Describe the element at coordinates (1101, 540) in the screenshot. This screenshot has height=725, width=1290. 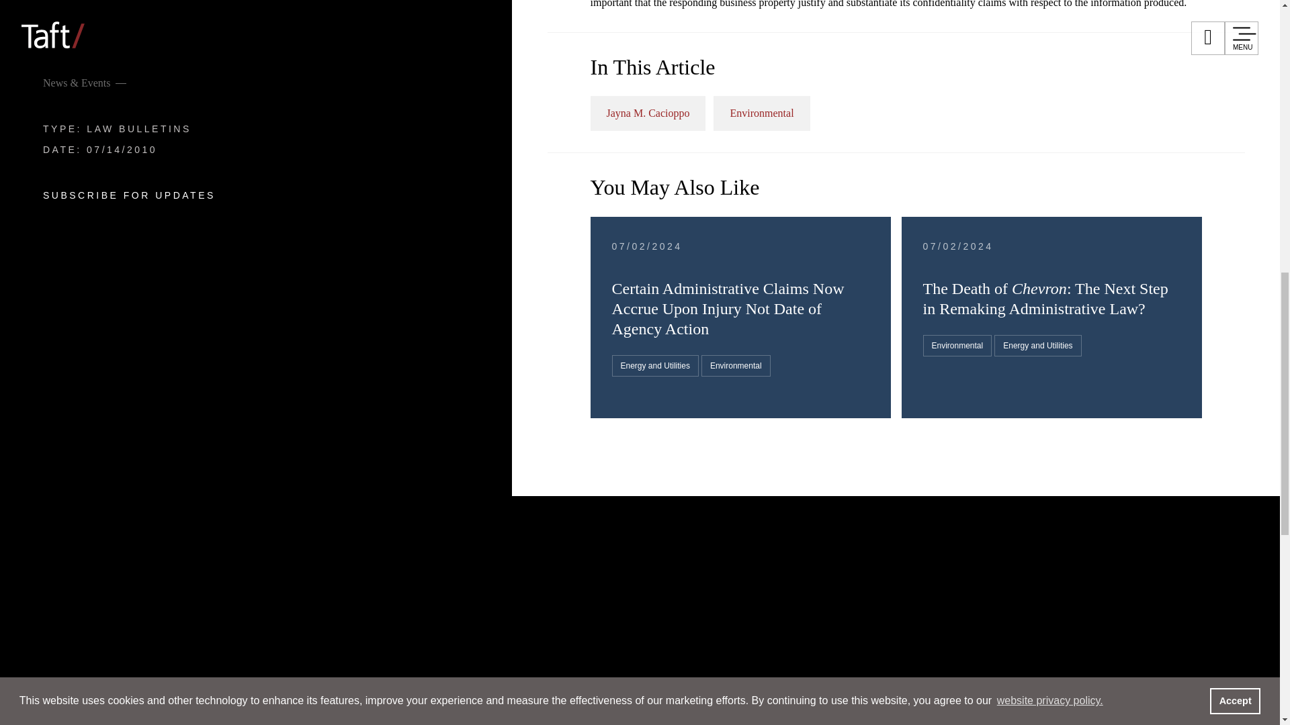
I see `Accessibility` at that location.